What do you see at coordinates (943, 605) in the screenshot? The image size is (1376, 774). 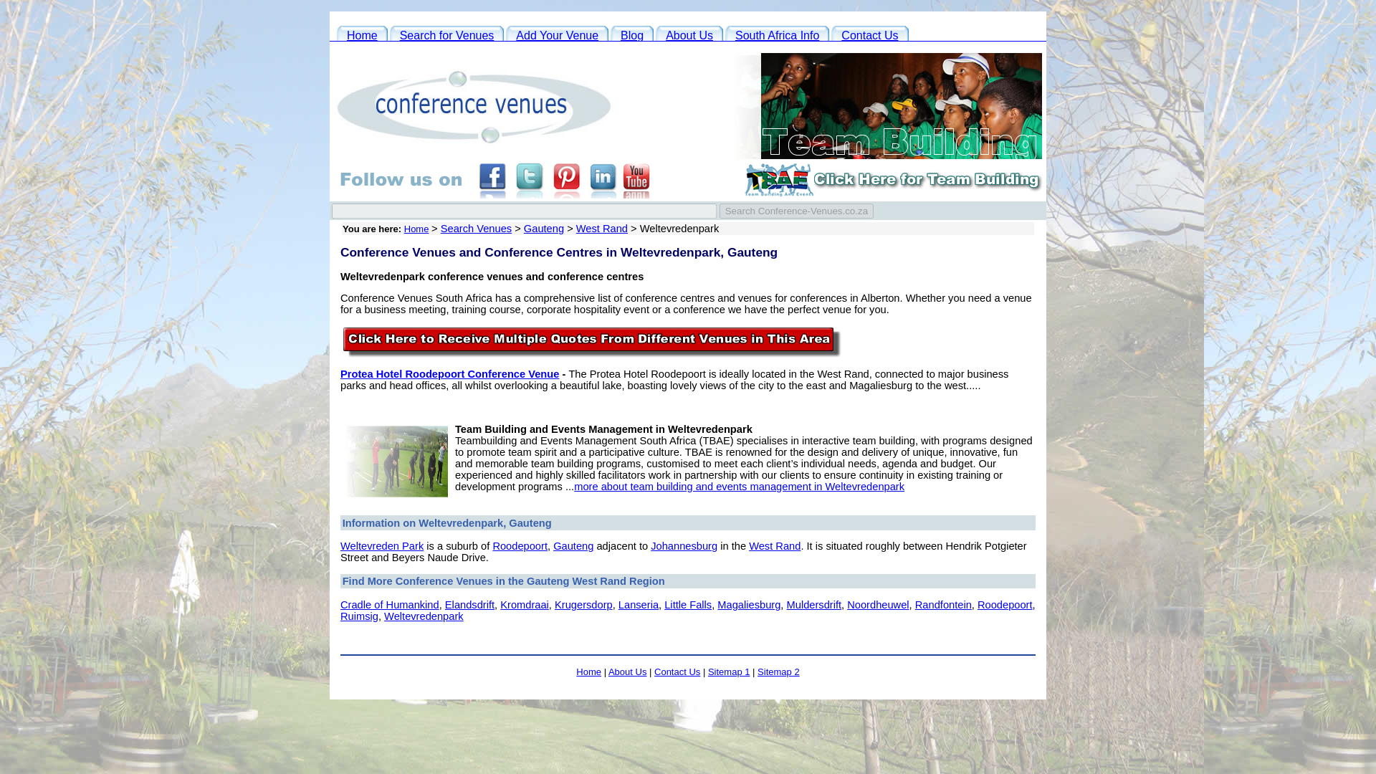 I see `Randfontein` at bounding box center [943, 605].